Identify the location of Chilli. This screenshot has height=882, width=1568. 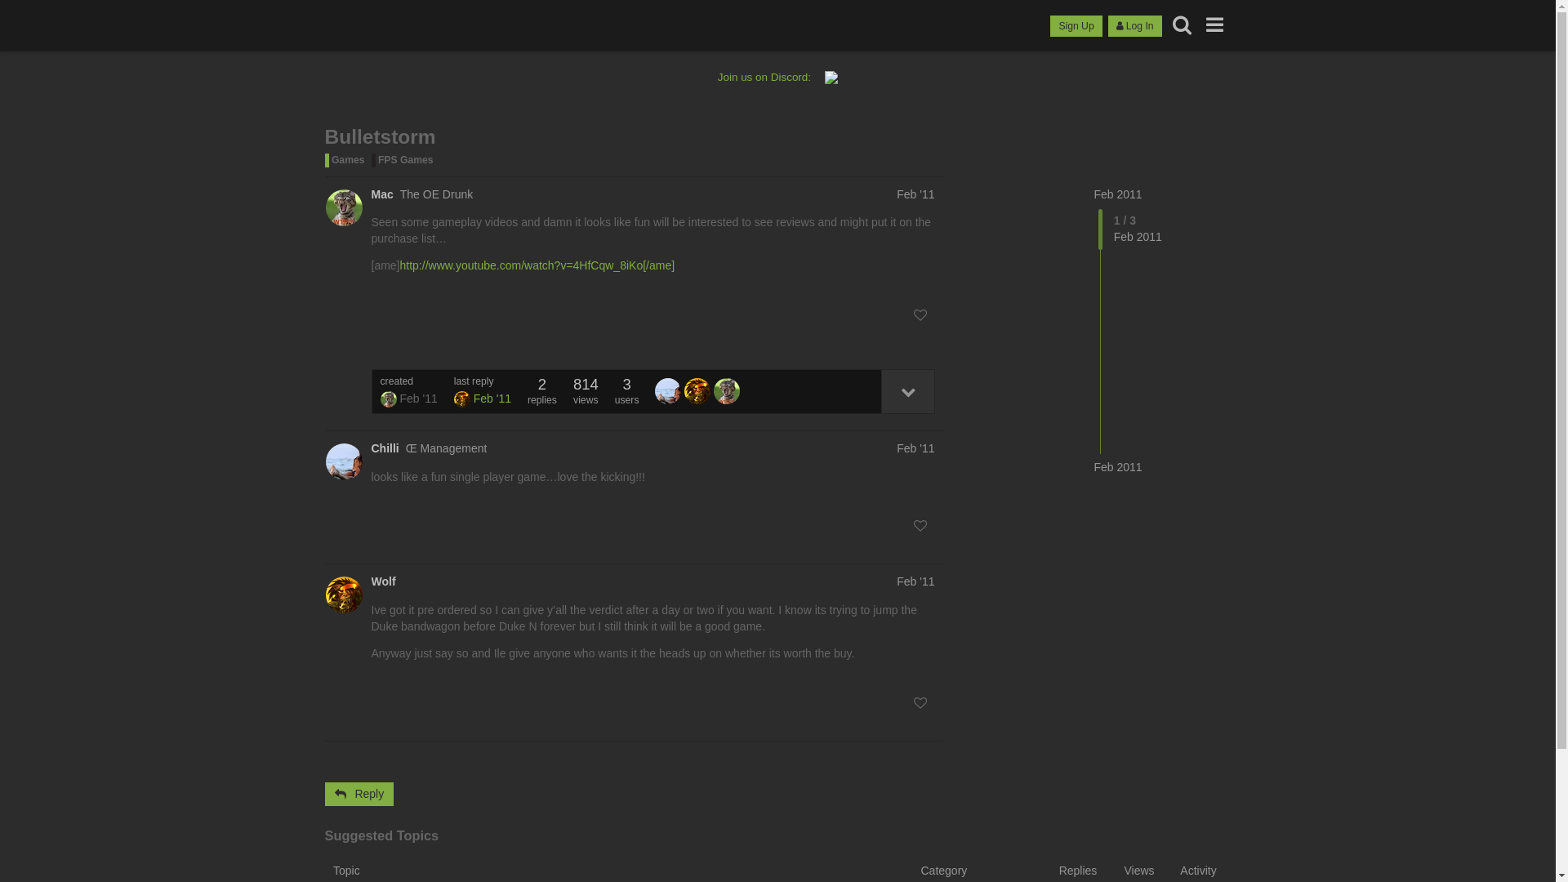
(668, 391).